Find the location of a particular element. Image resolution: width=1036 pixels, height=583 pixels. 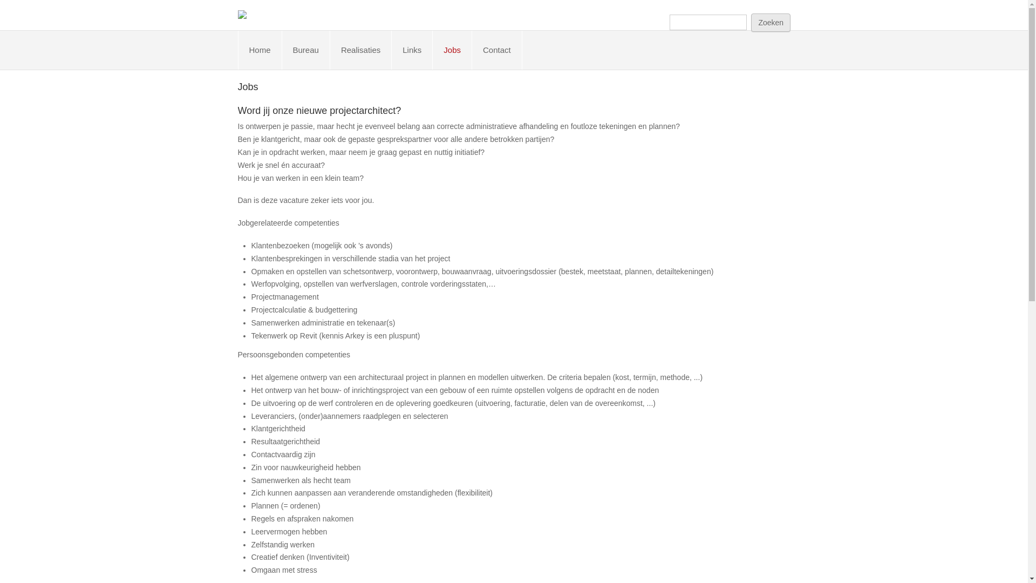

Jobs is located at coordinates (452, 50).